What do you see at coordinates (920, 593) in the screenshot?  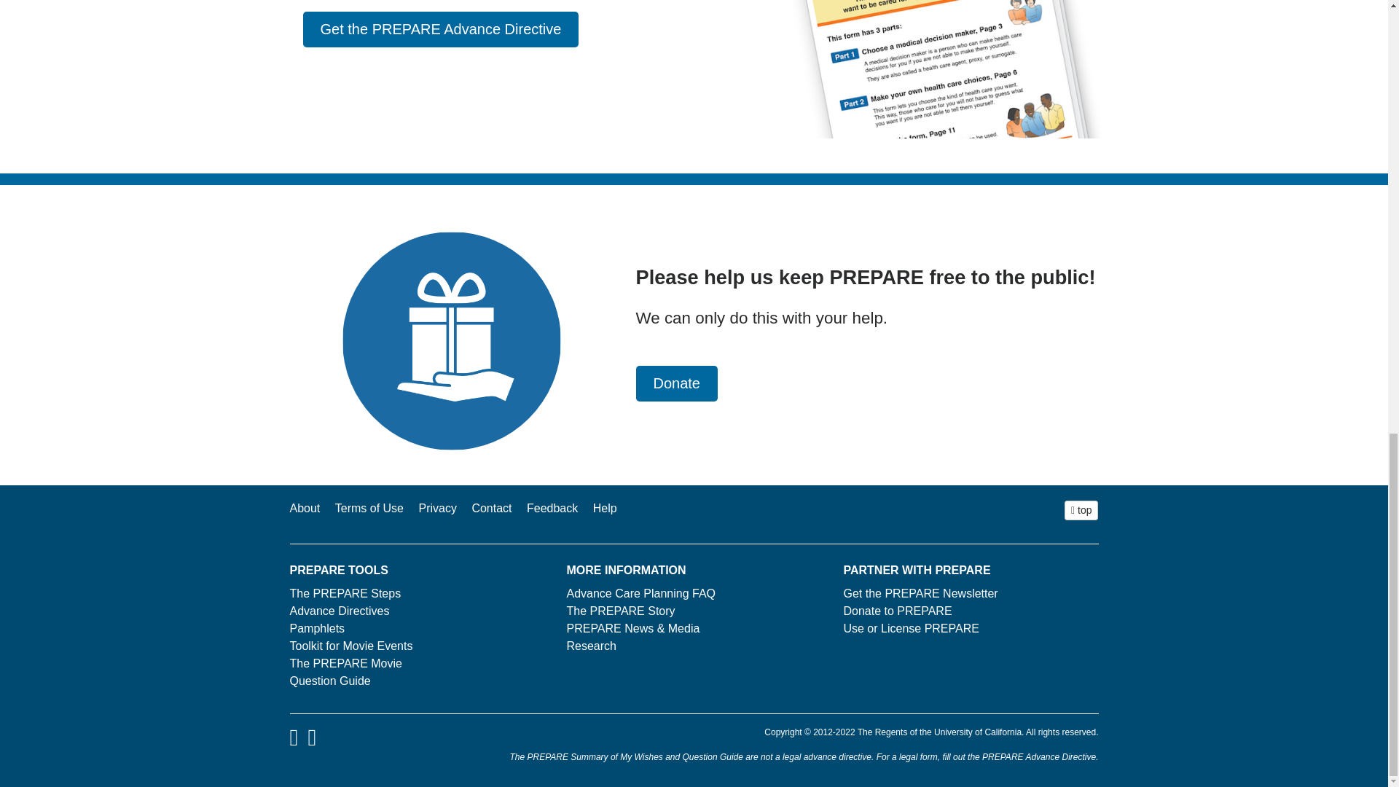 I see `Get the PREPARE Newsletter` at bounding box center [920, 593].